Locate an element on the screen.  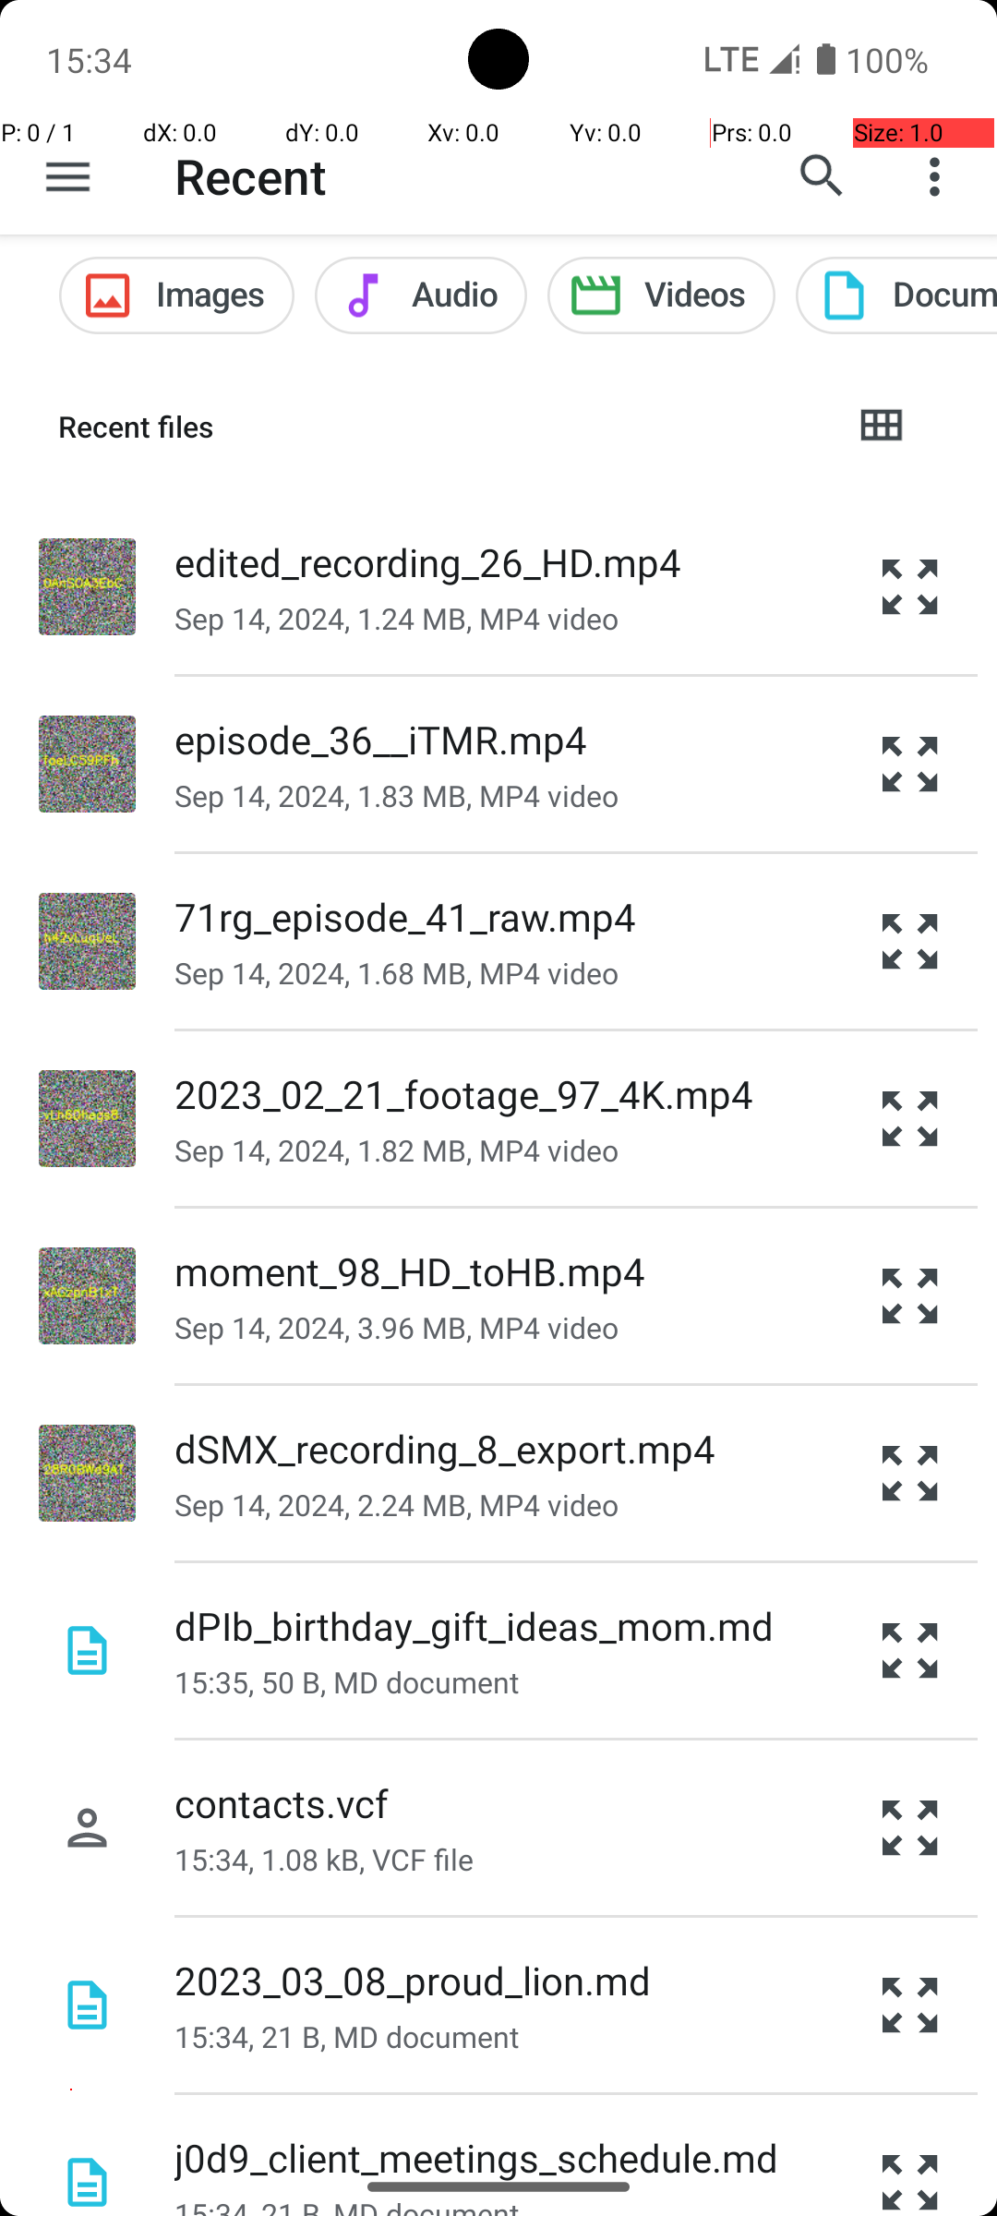
dSMX_recording_8_export.mp4 is located at coordinates (445, 1448).